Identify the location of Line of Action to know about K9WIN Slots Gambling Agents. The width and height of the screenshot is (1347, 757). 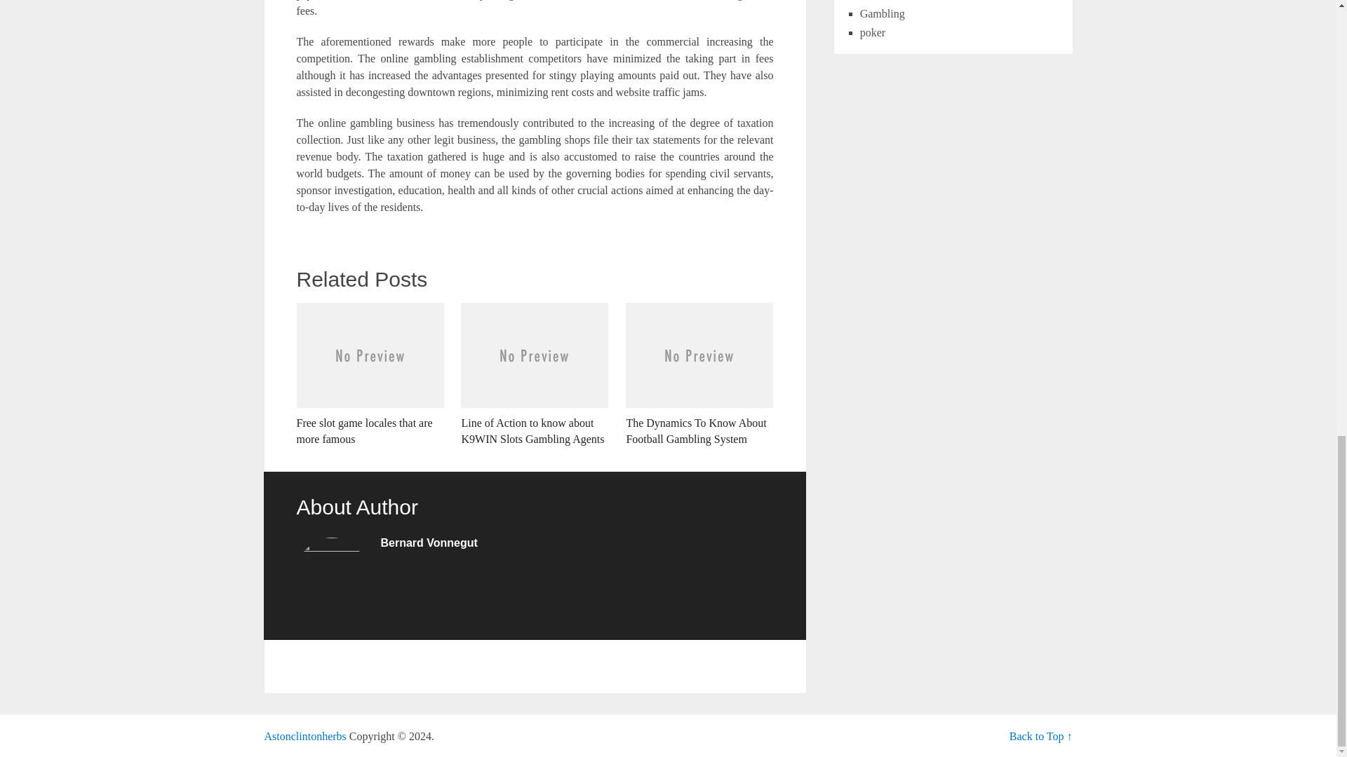
(535, 375).